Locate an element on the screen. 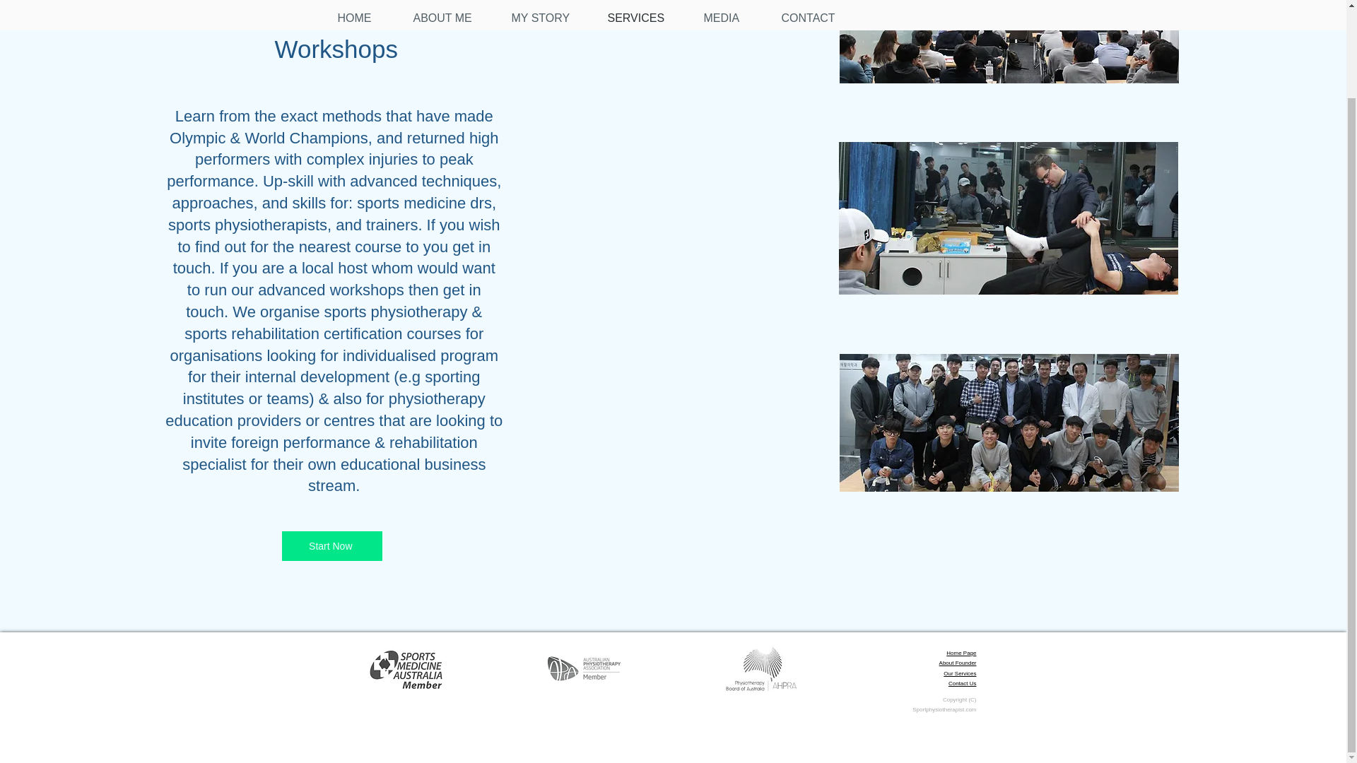 The width and height of the screenshot is (1357, 763). Home Page is located at coordinates (961, 653).